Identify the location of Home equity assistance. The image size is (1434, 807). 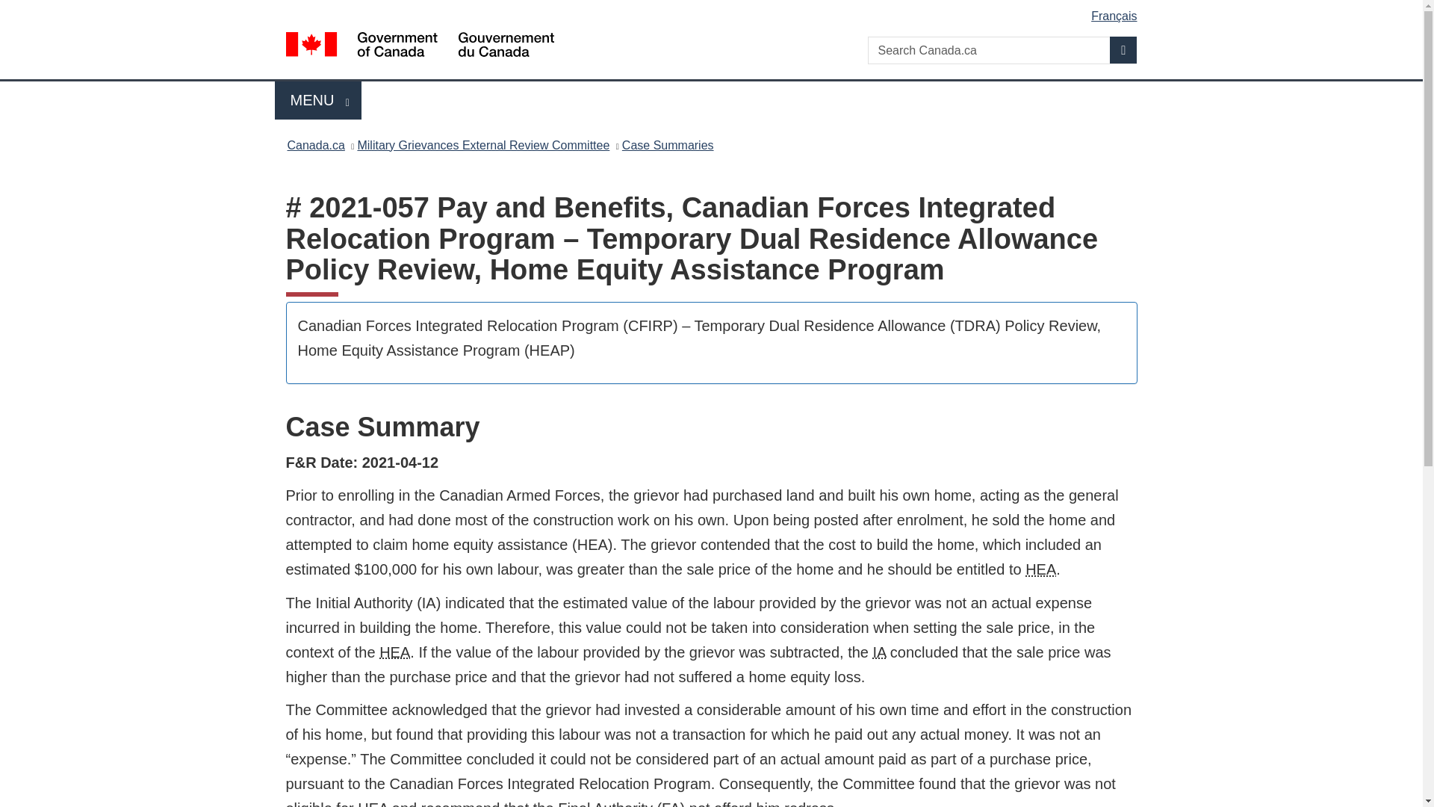
(880, 652).